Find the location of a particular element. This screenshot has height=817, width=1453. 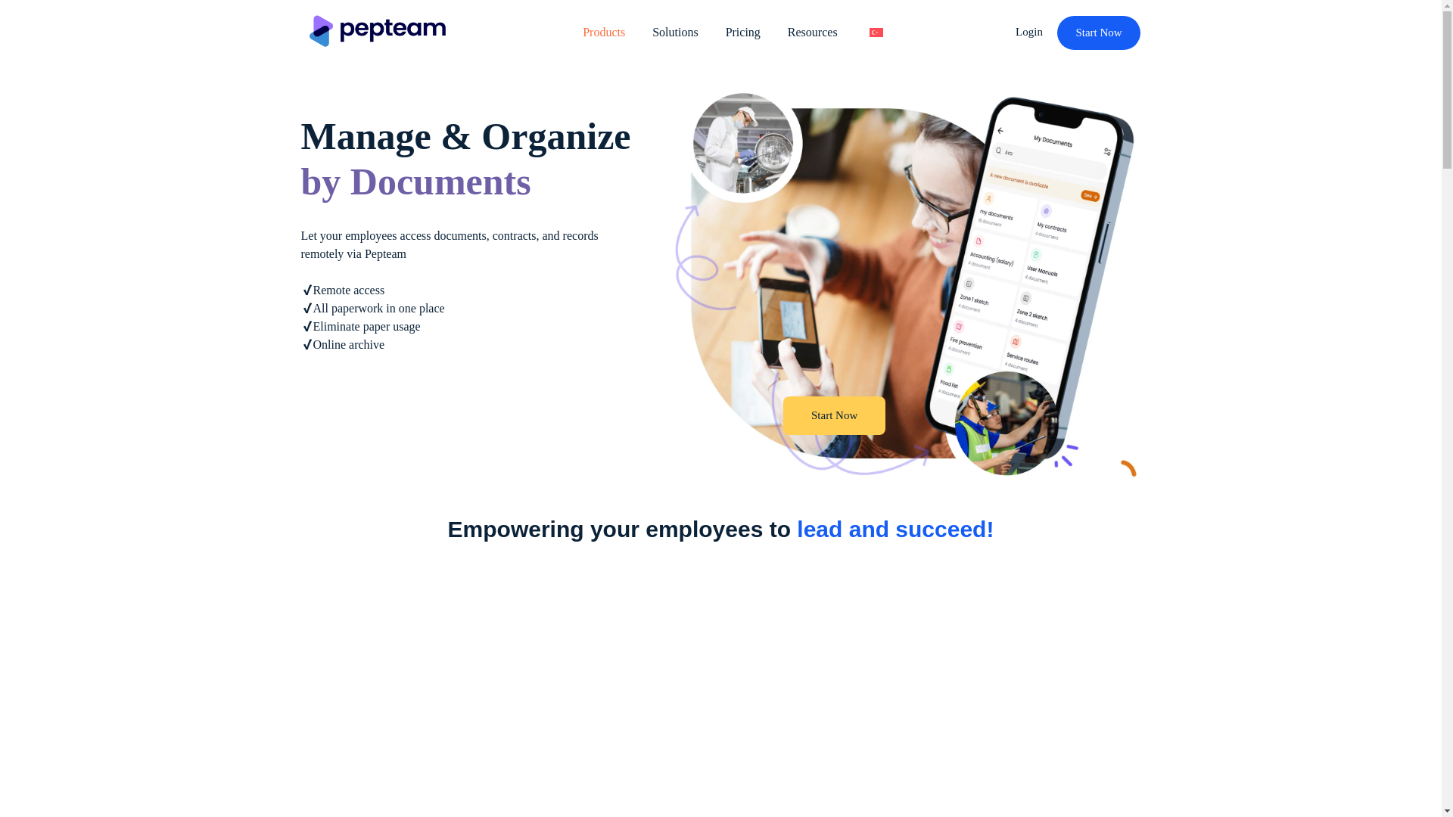

Start Now is located at coordinates (1099, 32).